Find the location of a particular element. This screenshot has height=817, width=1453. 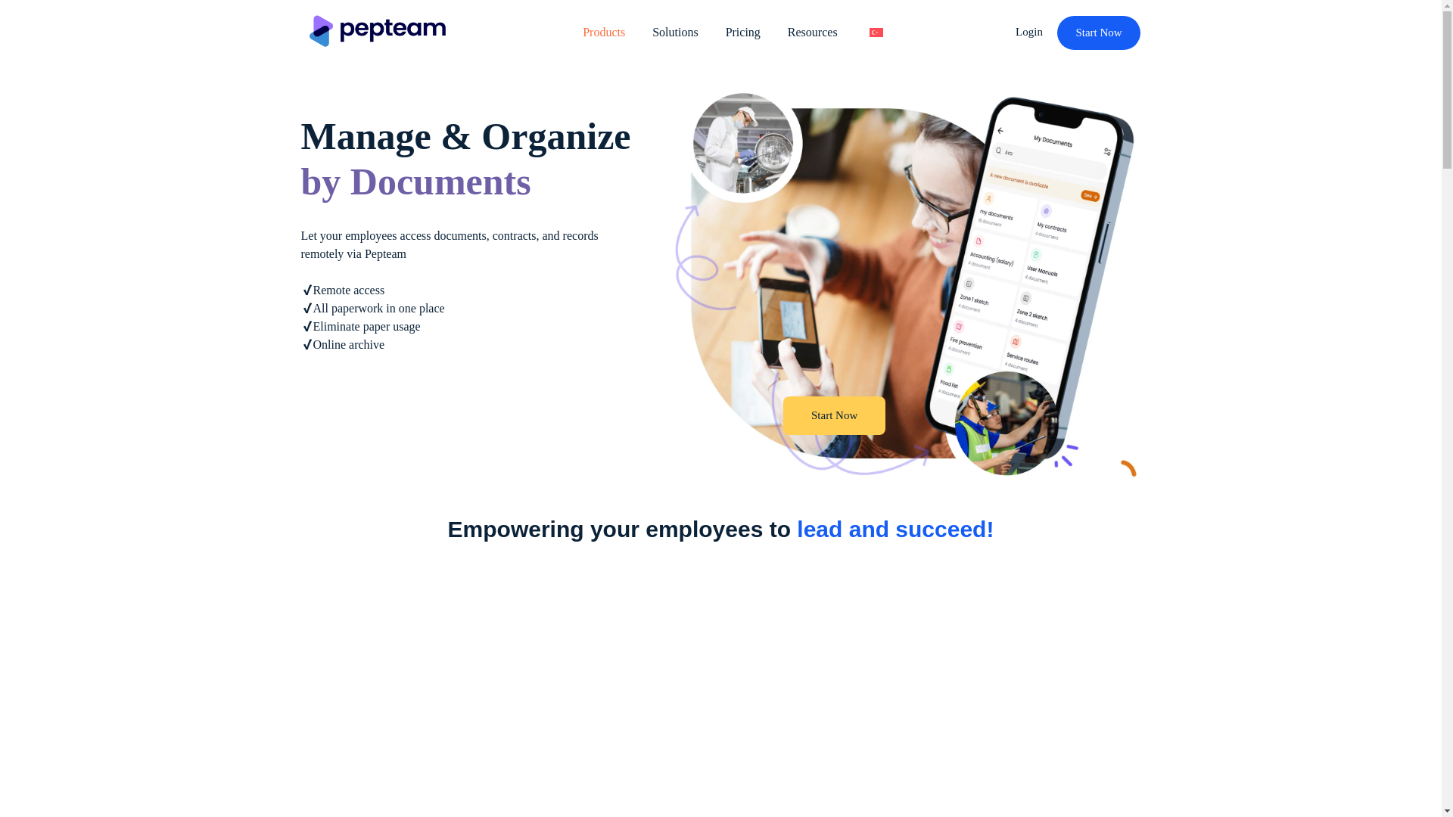

Start Now is located at coordinates (1099, 32).